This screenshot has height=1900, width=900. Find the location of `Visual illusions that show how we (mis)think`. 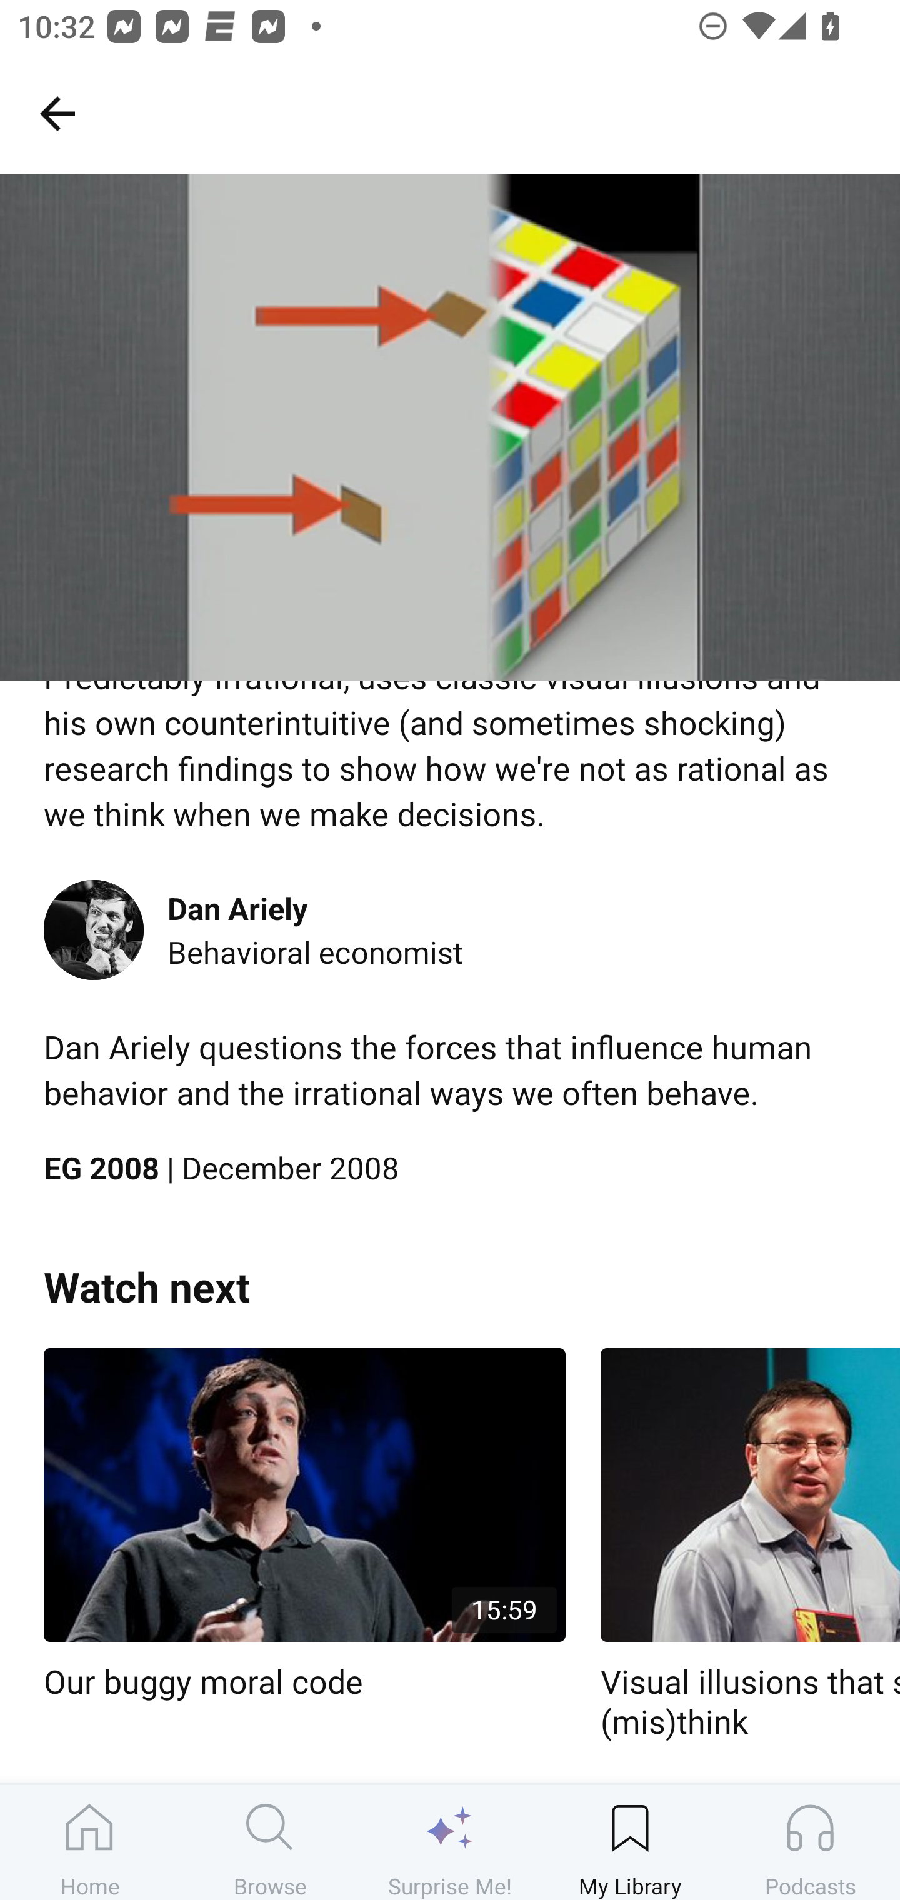

Visual illusions that show how we (mis)think is located at coordinates (750, 1545).